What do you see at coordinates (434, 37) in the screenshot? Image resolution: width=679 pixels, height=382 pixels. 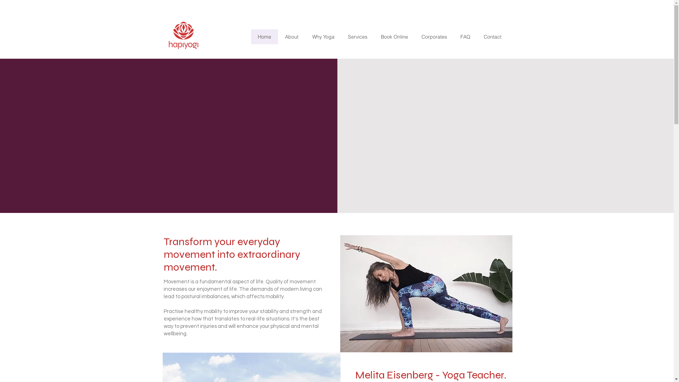 I see `Corporates` at bounding box center [434, 37].